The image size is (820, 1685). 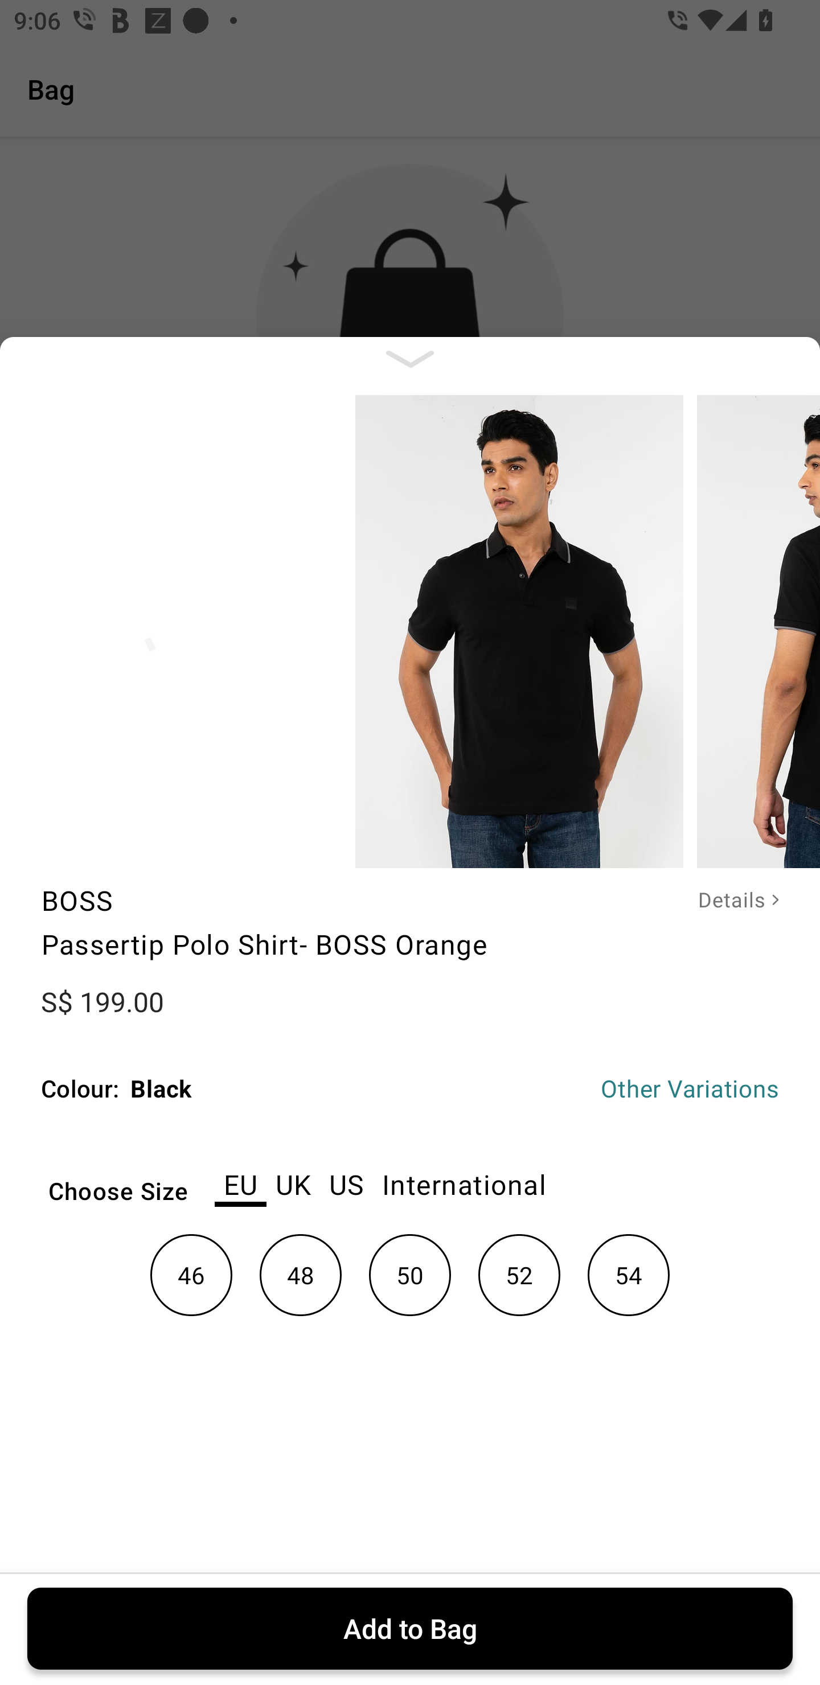 What do you see at coordinates (690, 1088) in the screenshot?
I see `Other Variations` at bounding box center [690, 1088].